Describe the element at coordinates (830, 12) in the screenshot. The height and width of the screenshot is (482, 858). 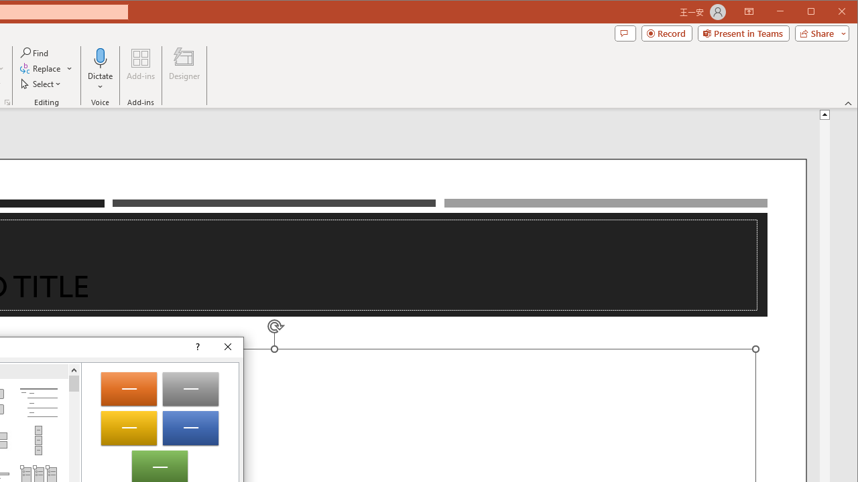
I see `Maximize` at that location.